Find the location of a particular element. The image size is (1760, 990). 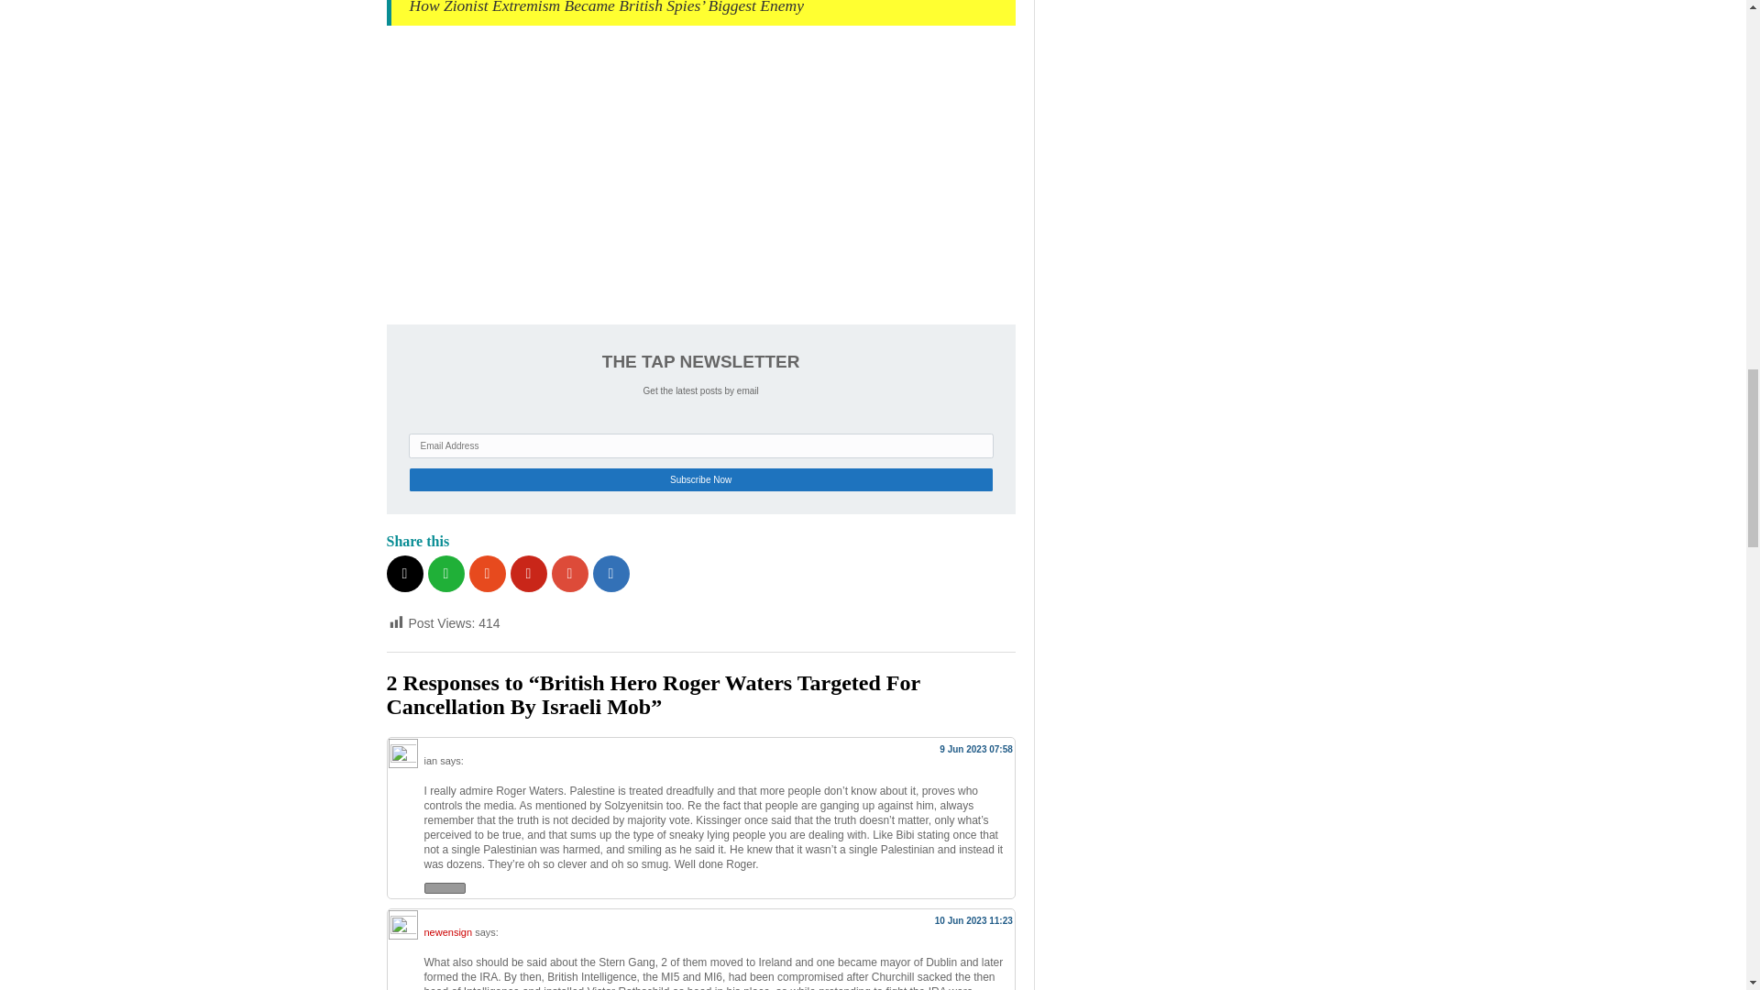

Subscribe Now is located at coordinates (700, 478).